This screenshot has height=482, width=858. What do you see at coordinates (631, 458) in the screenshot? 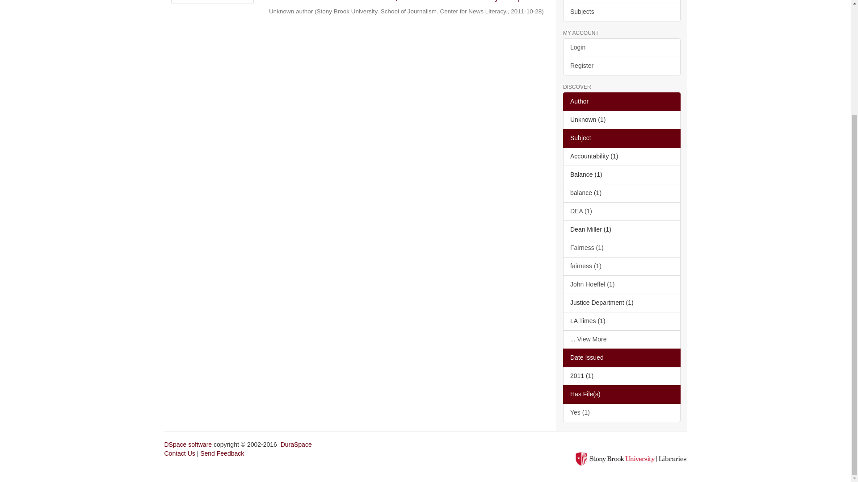
I see `Stony Brook University Libraries` at bounding box center [631, 458].